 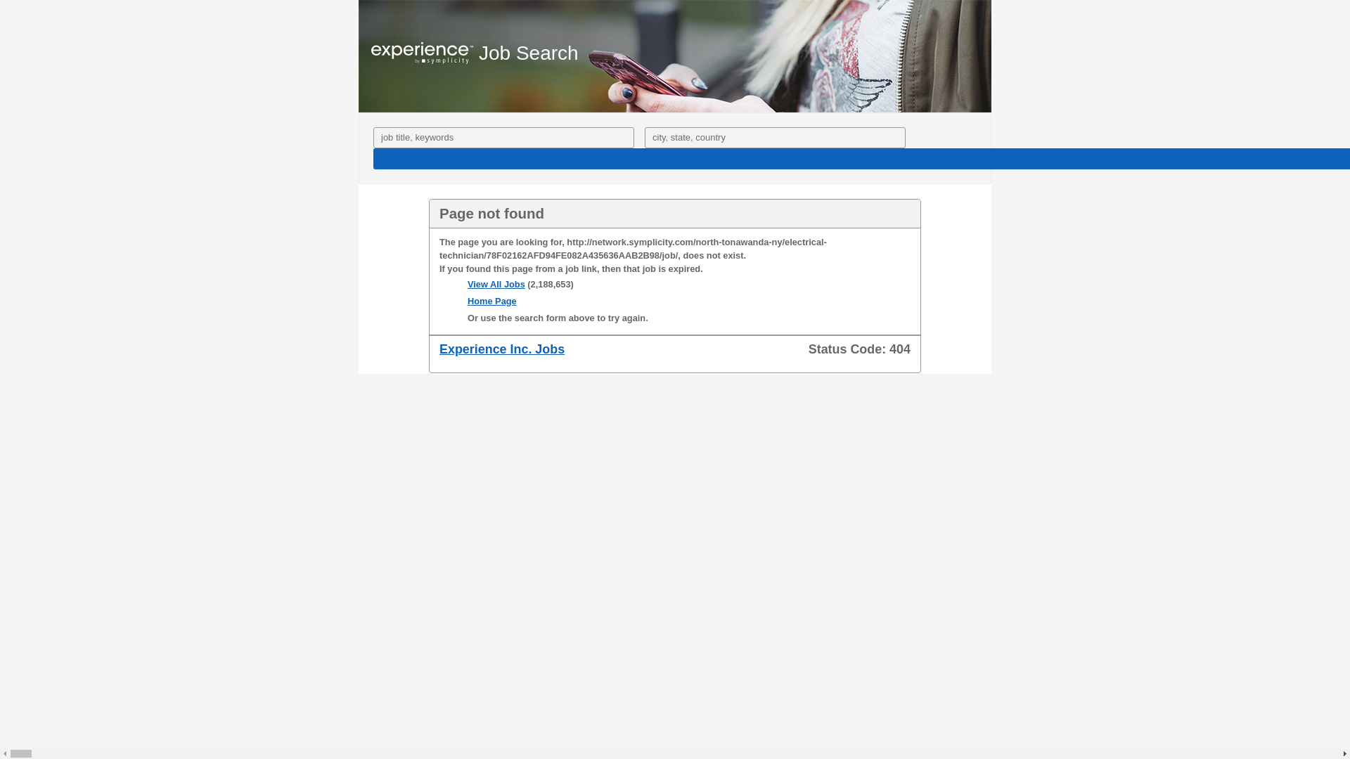 I want to click on View All Jobs, so click(x=496, y=284).